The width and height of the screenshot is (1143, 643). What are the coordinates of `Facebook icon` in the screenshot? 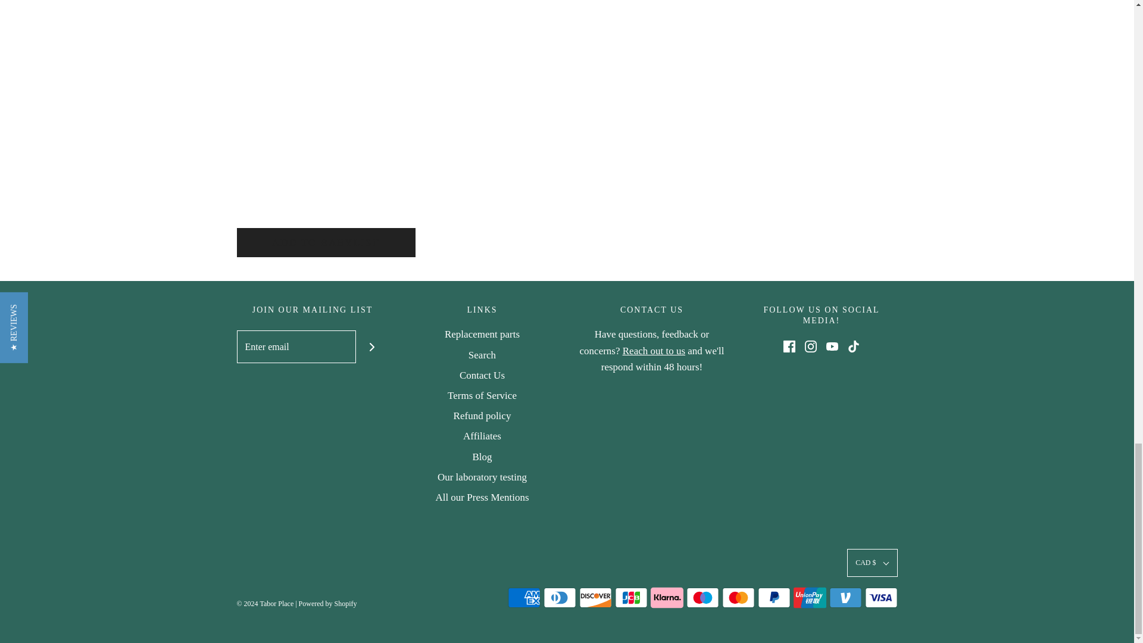 It's located at (789, 347).